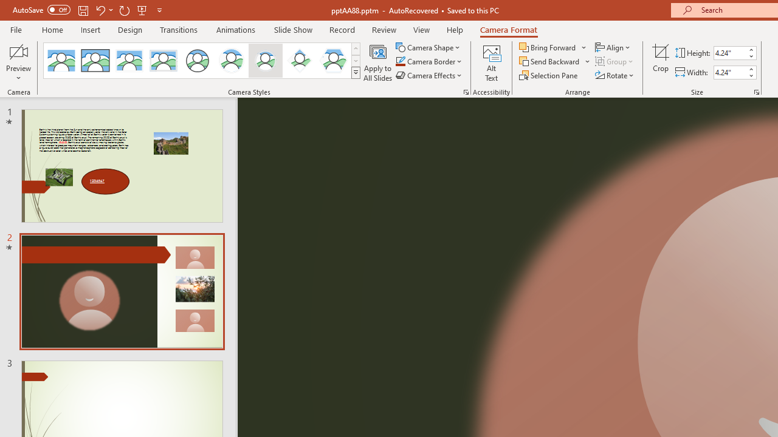 This screenshot has width=778, height=437. Describe the element at coordinates (730, 72) in the screenshot. I see `Cameo Width` at that location.